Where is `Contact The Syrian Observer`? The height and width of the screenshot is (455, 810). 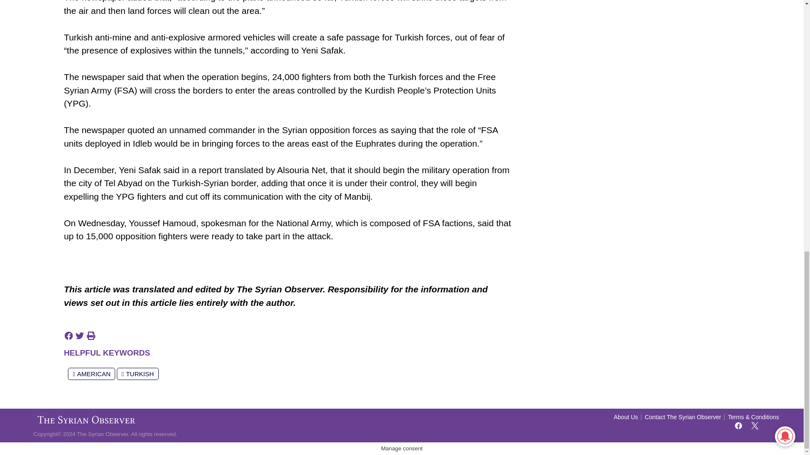 Contact The Syrian Observer is located at coordinates (683, 417).